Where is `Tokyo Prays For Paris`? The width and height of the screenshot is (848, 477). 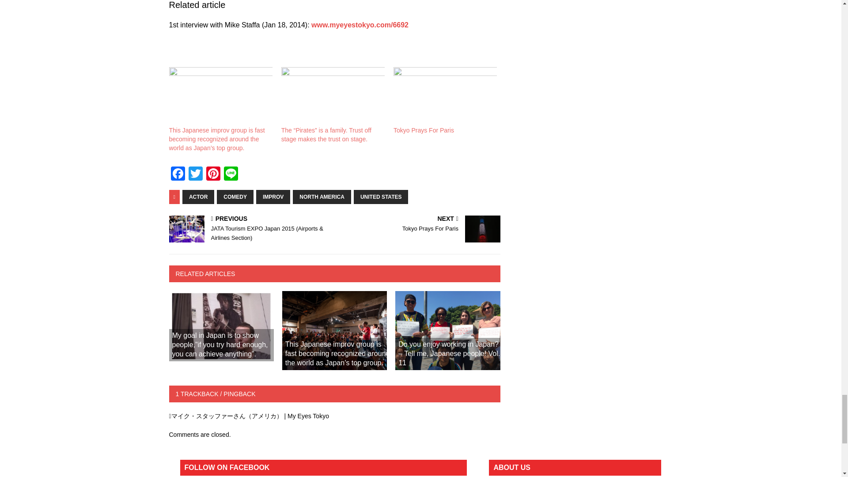 Tokyo Prays For Paris is located at coordinates (445, 97).